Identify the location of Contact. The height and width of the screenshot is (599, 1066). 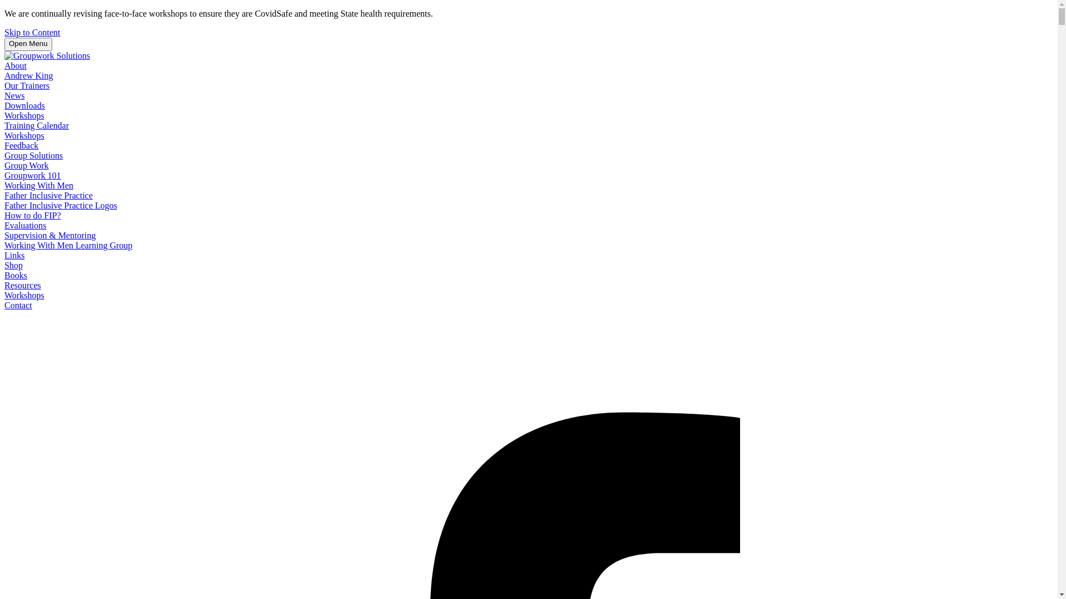
(18, 305).